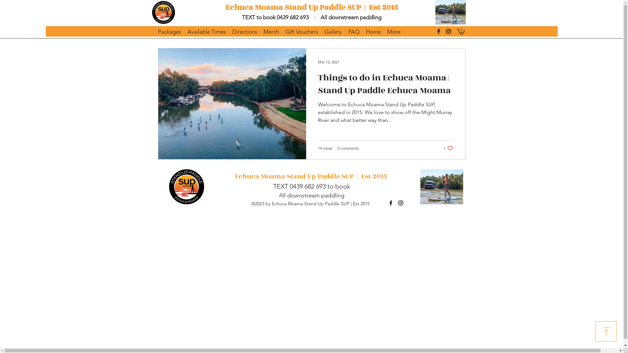  I want to click on Home, so click(373, 32).